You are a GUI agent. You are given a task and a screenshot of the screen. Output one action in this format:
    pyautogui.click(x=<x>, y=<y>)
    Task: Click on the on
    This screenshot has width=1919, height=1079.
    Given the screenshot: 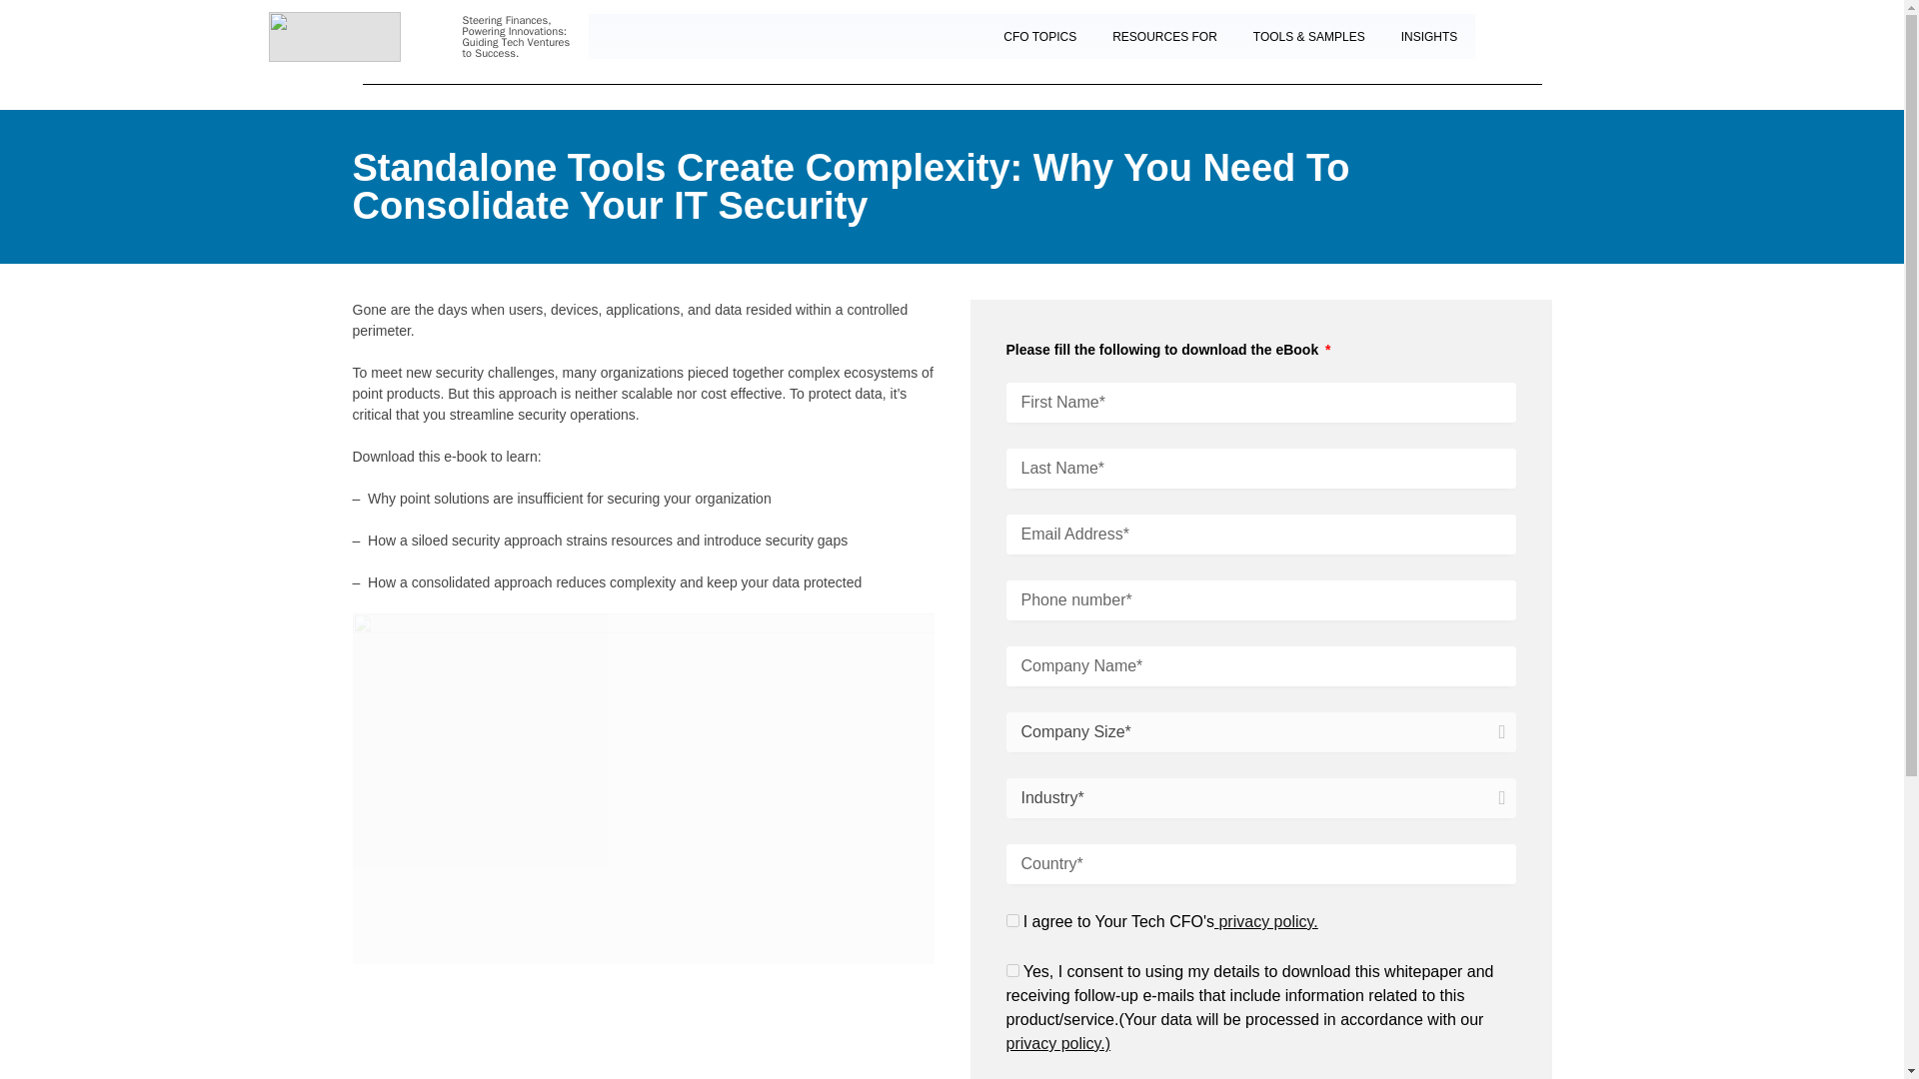 What is the action you would take?
    pyautogui.click(x=1011, y=919)
    